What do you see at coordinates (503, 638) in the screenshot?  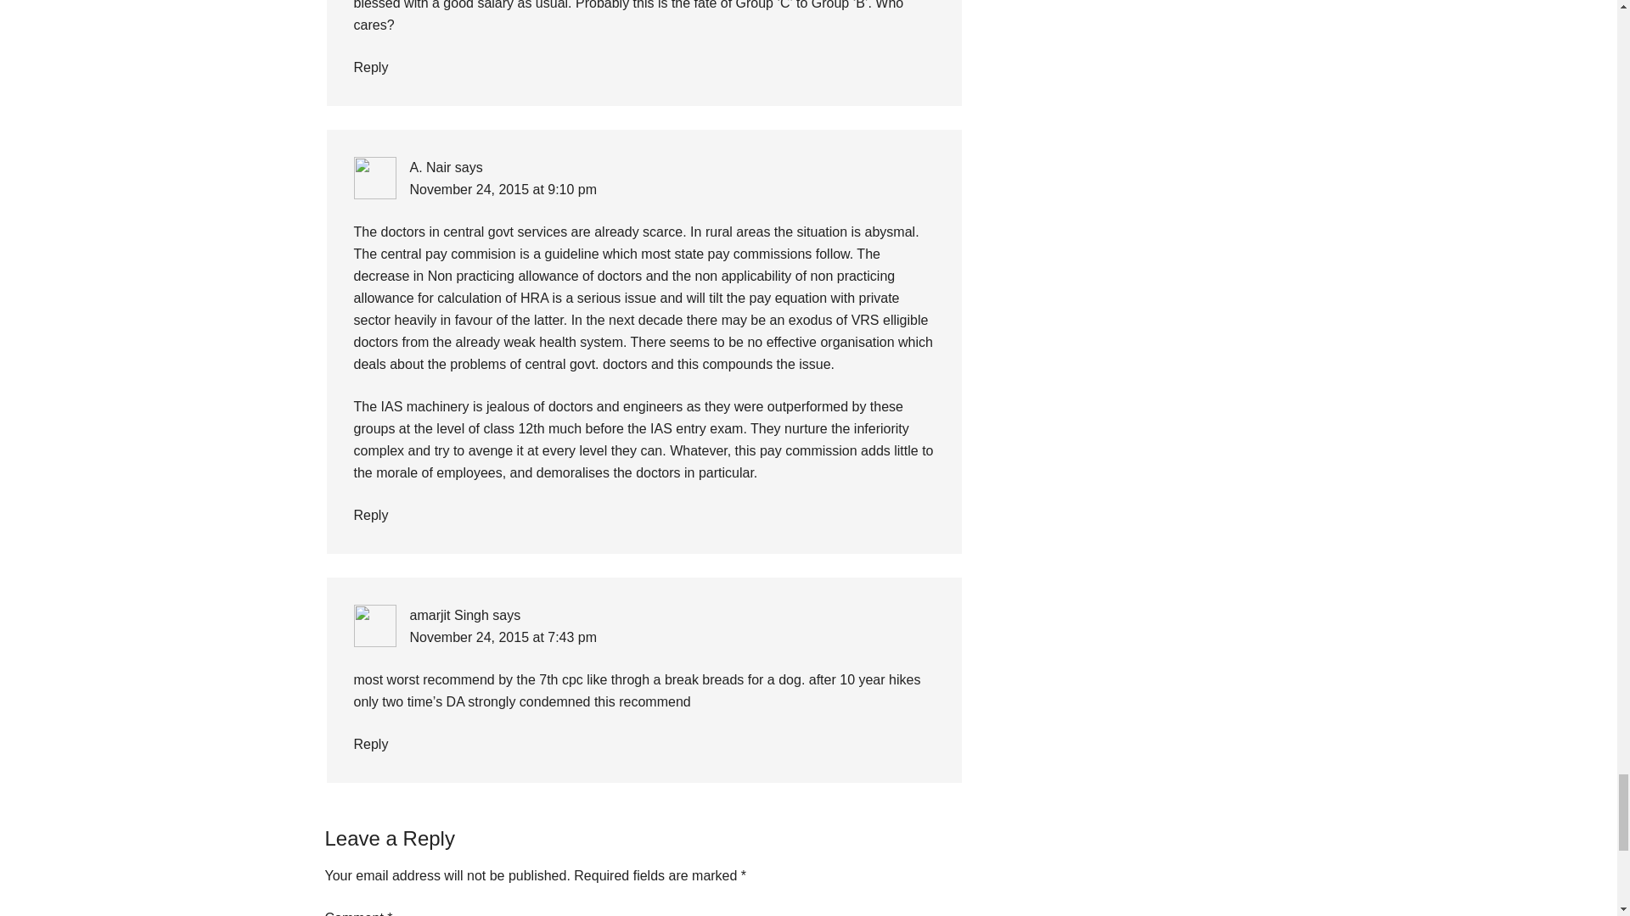 I see `November 24, 2015 at 7:43 pm` at bounding box center [503, 638].